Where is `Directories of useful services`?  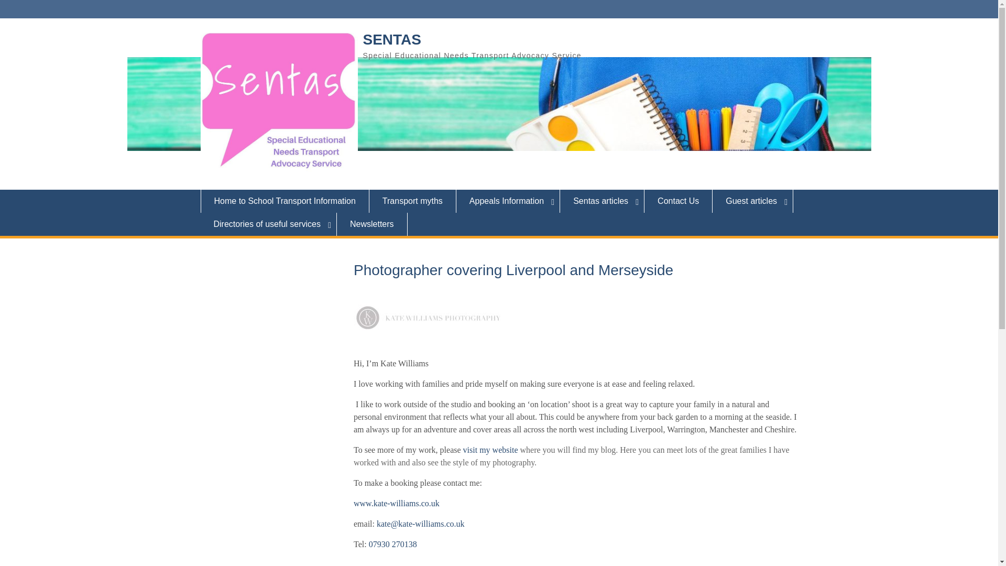 Directories of useful services is located at coordinates (268, 224).